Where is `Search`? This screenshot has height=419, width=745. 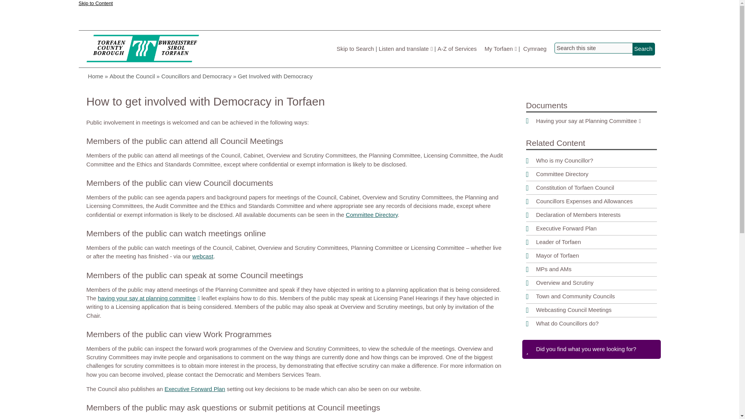 Search is located at coordinates (643, 49).